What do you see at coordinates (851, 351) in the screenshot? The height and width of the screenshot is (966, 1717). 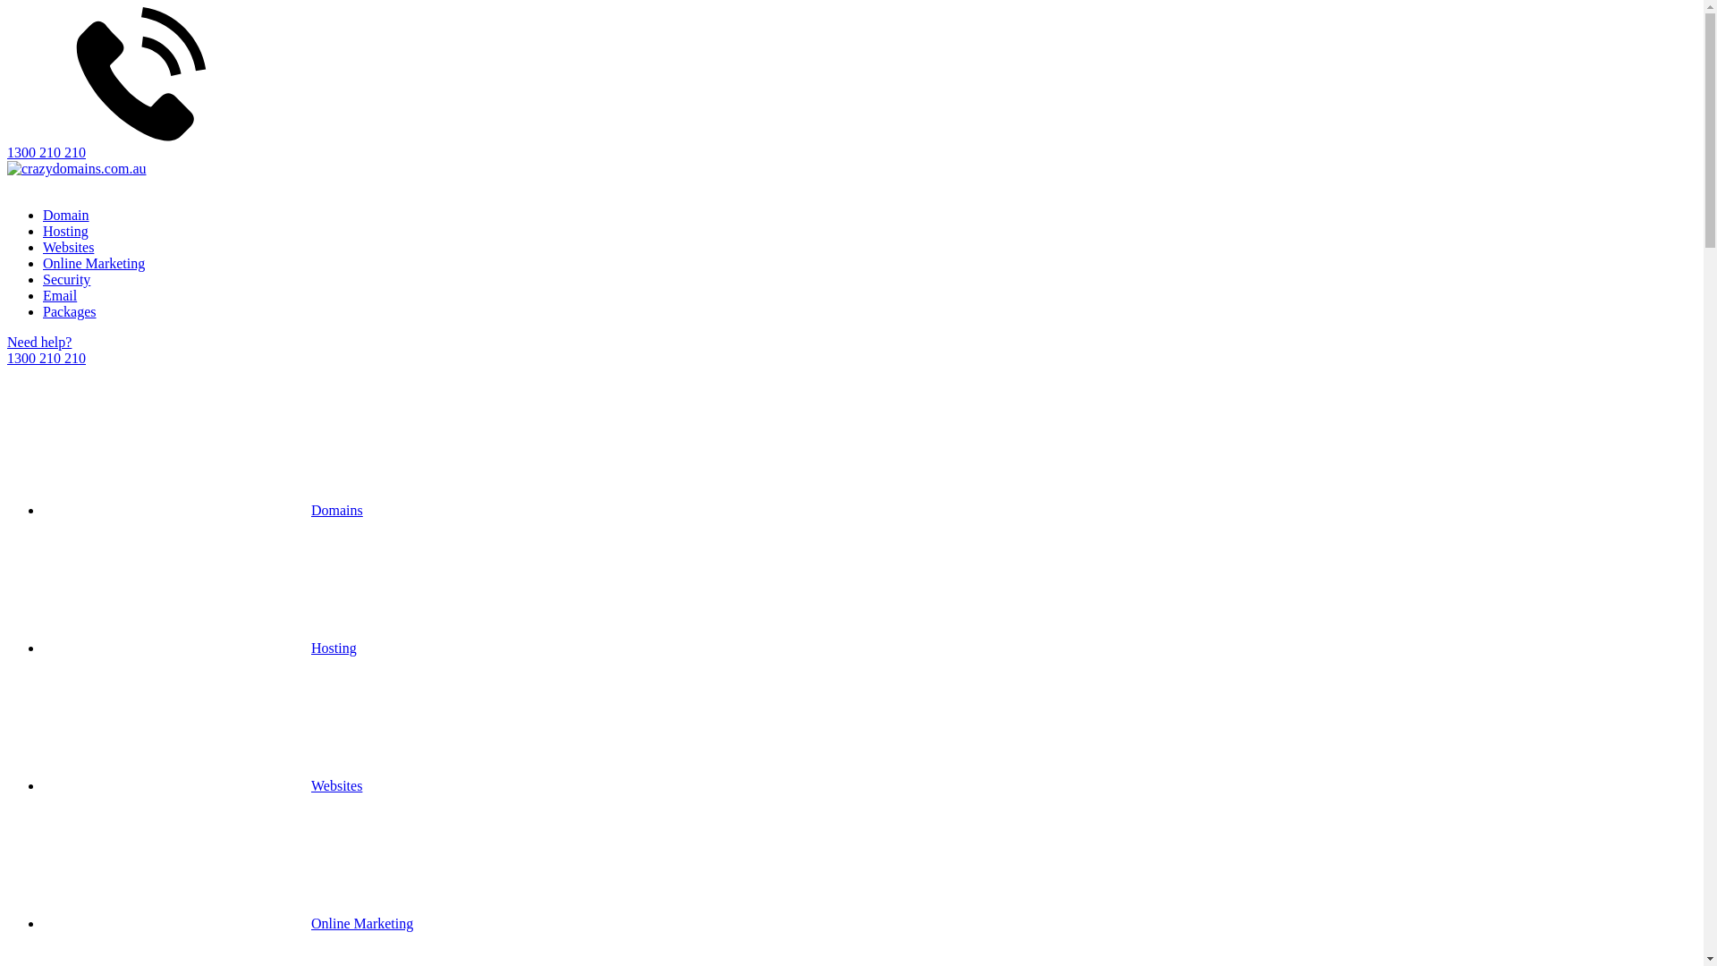 I see `Need help?
1300 210 210` at bounding box center [851, 351].